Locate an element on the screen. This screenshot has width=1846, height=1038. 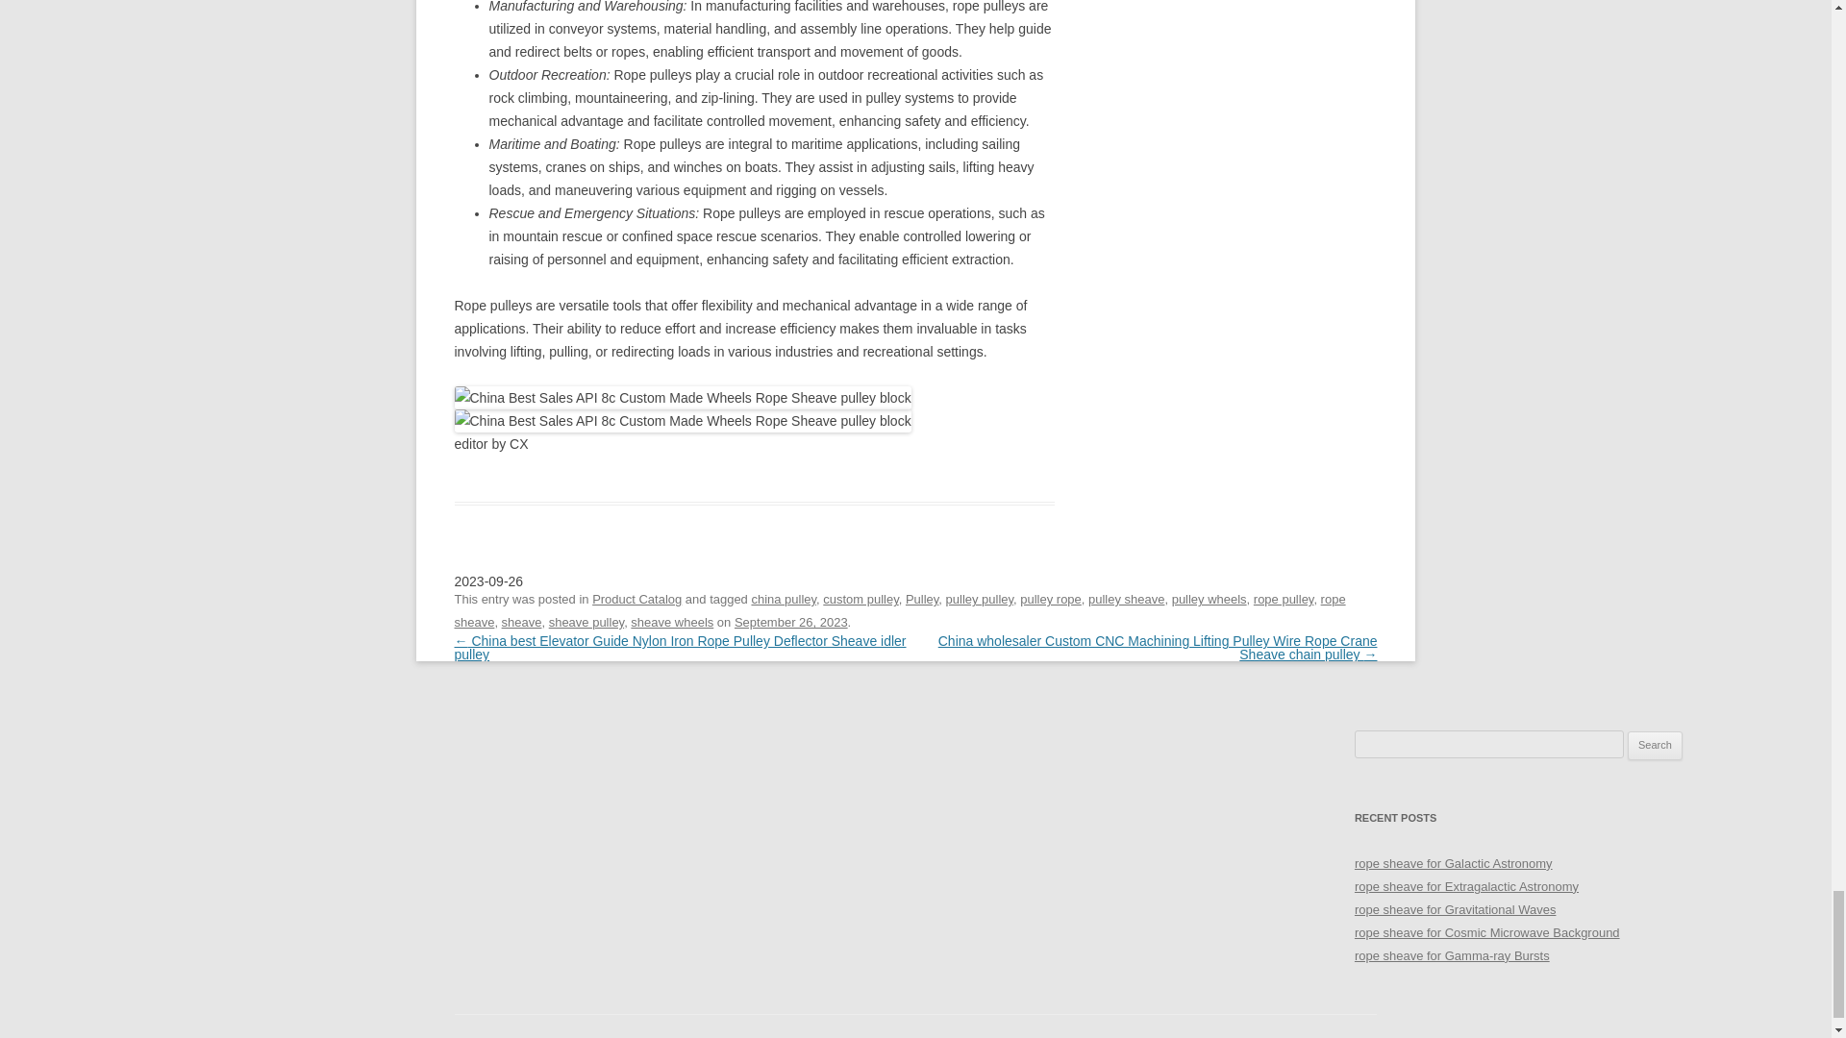
rope sheave for Cosmic Microwave Background is located at coordinates (1487, 932).